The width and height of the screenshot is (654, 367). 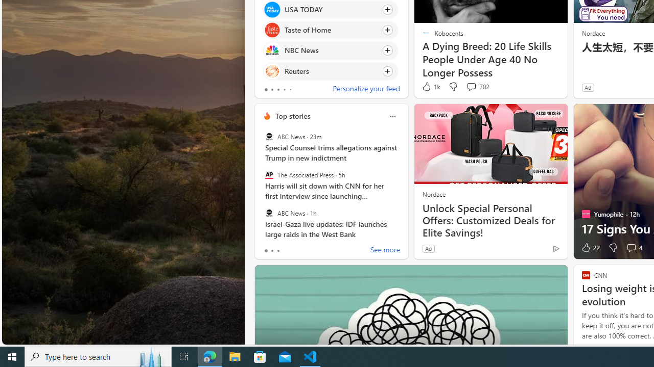 I want to click on Click to follow source NBC News, so click(x=330, y=50).